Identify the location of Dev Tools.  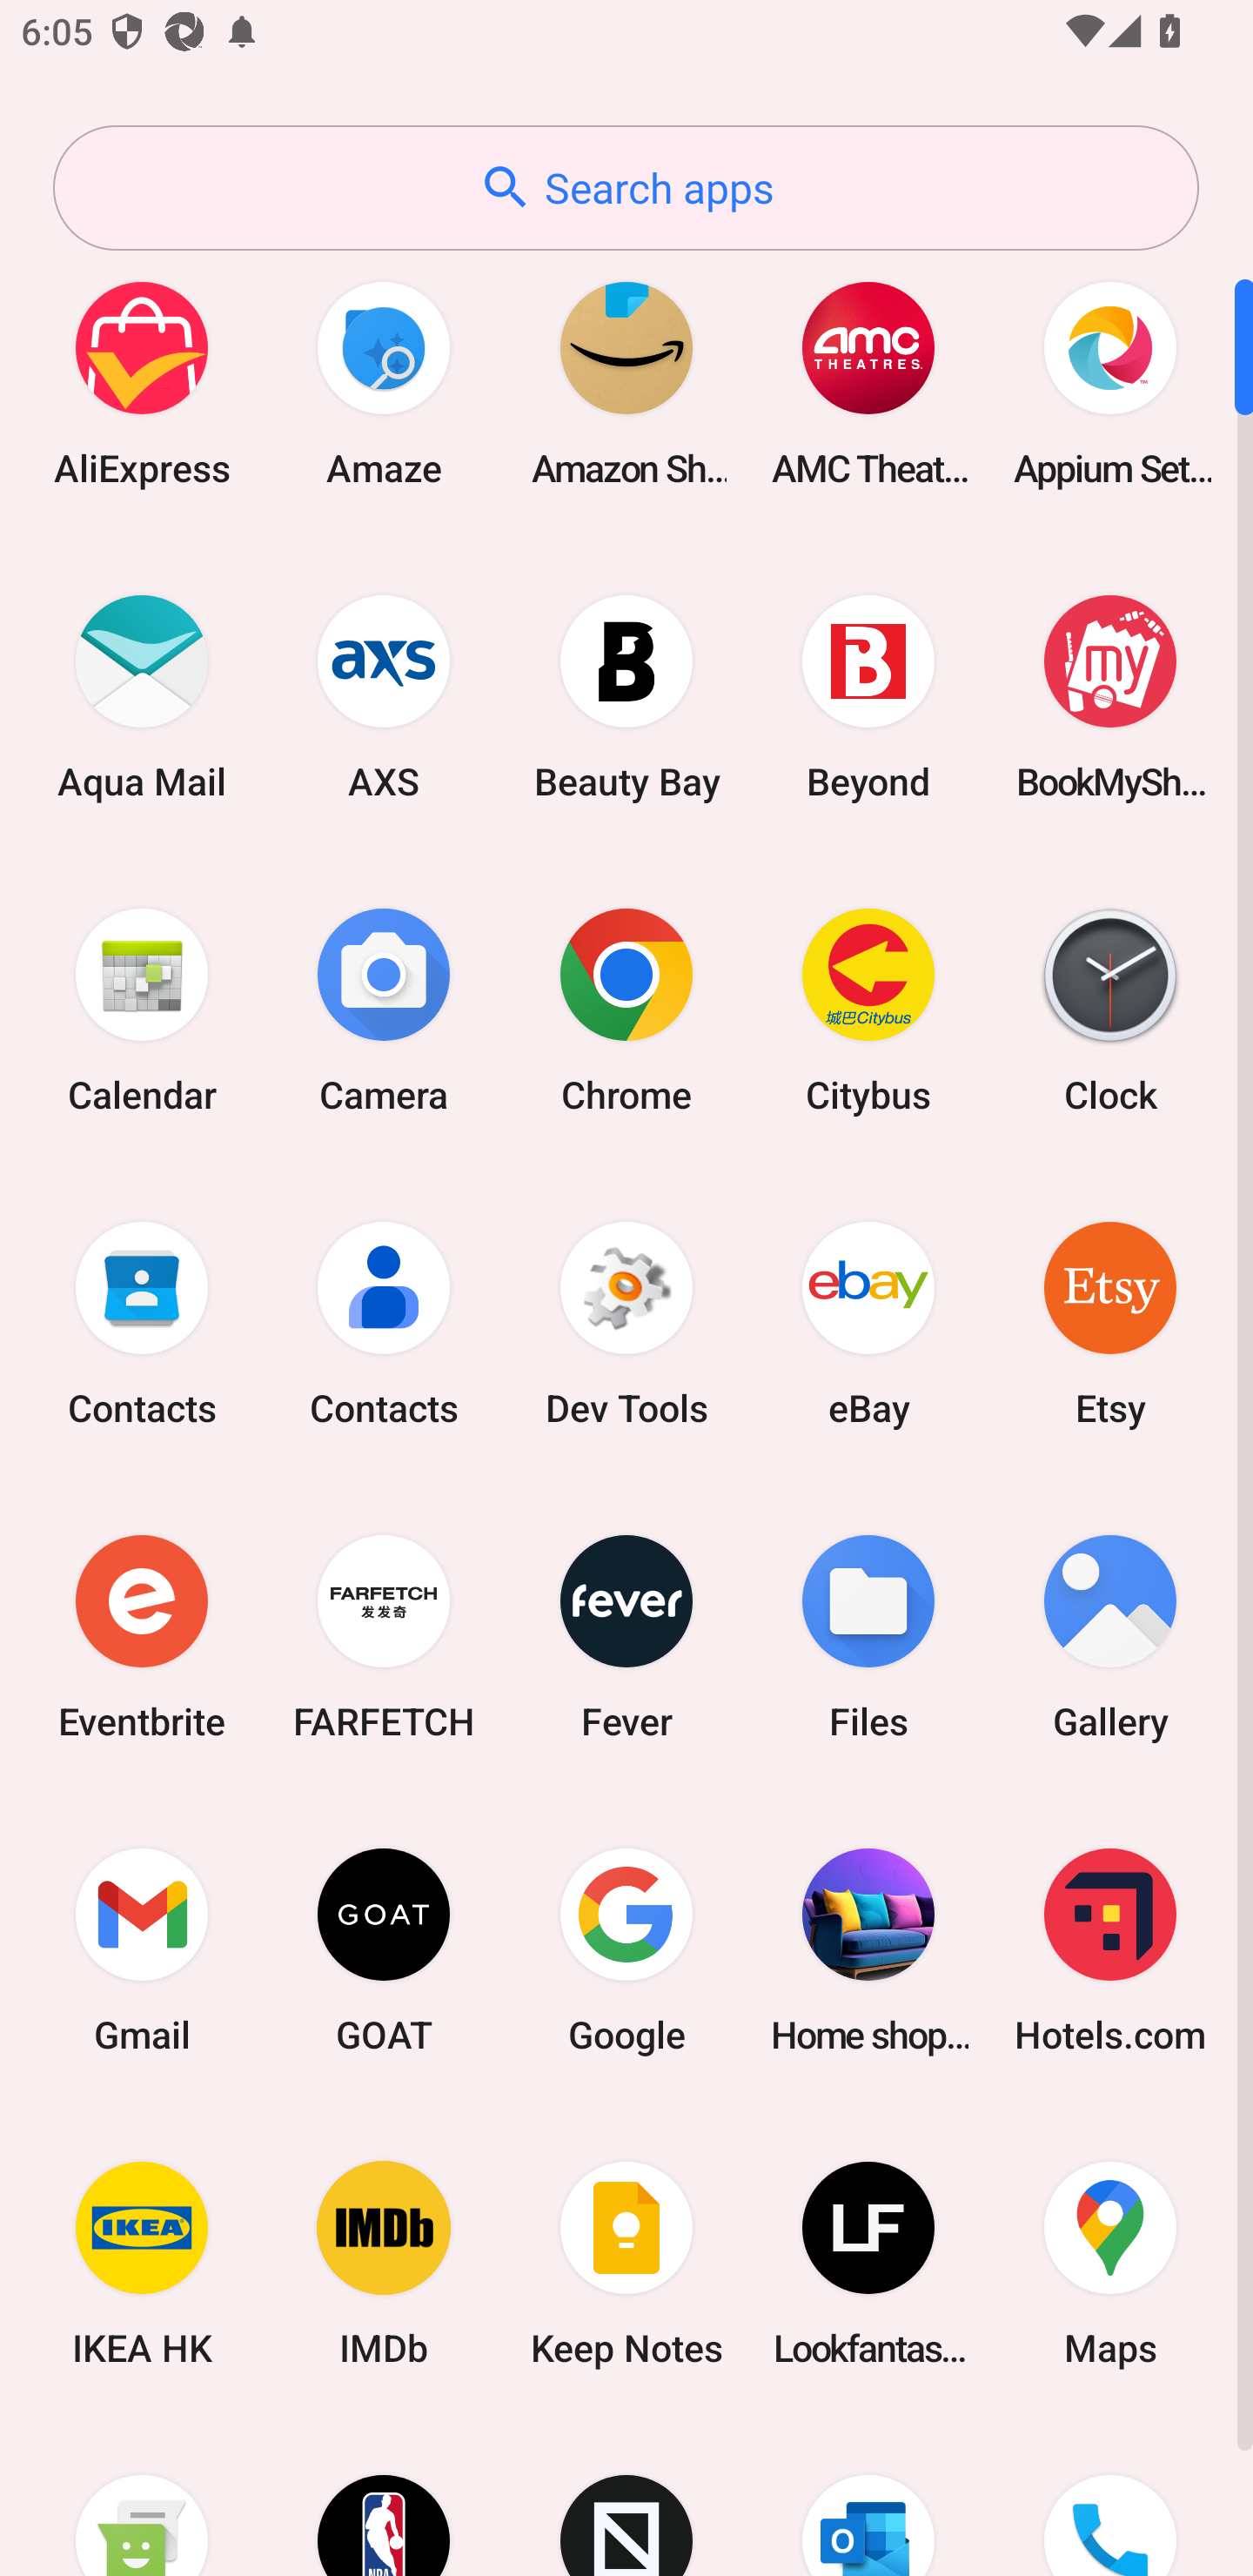
(626, 1323).